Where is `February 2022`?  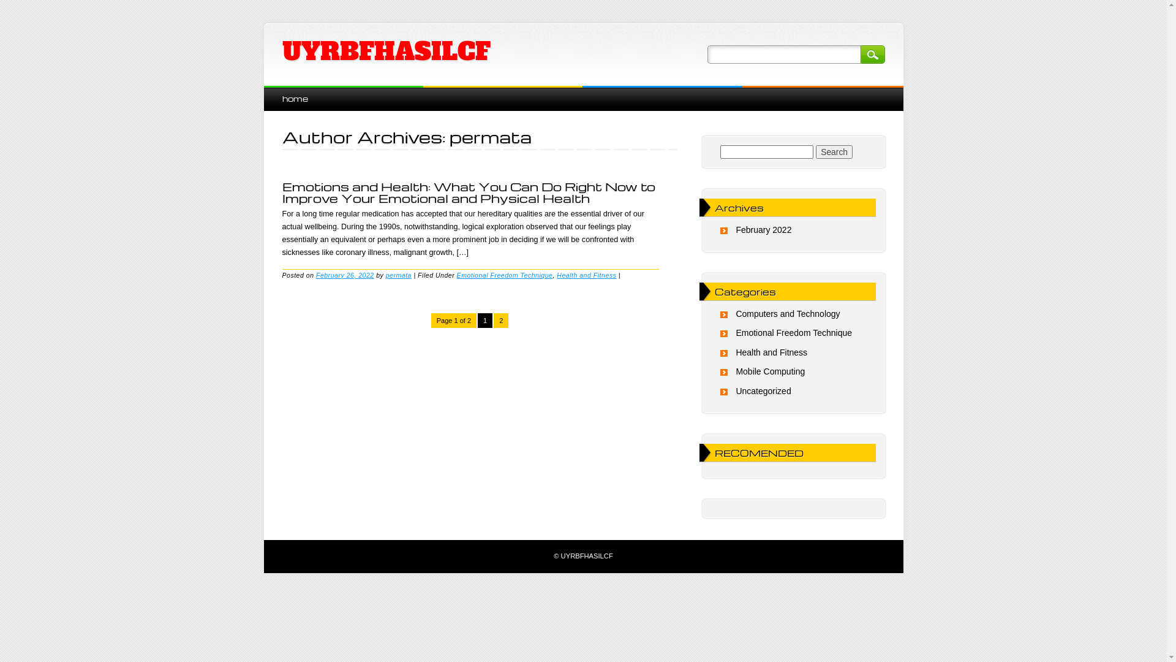 February 2022 is located at coordinates (763, 230).